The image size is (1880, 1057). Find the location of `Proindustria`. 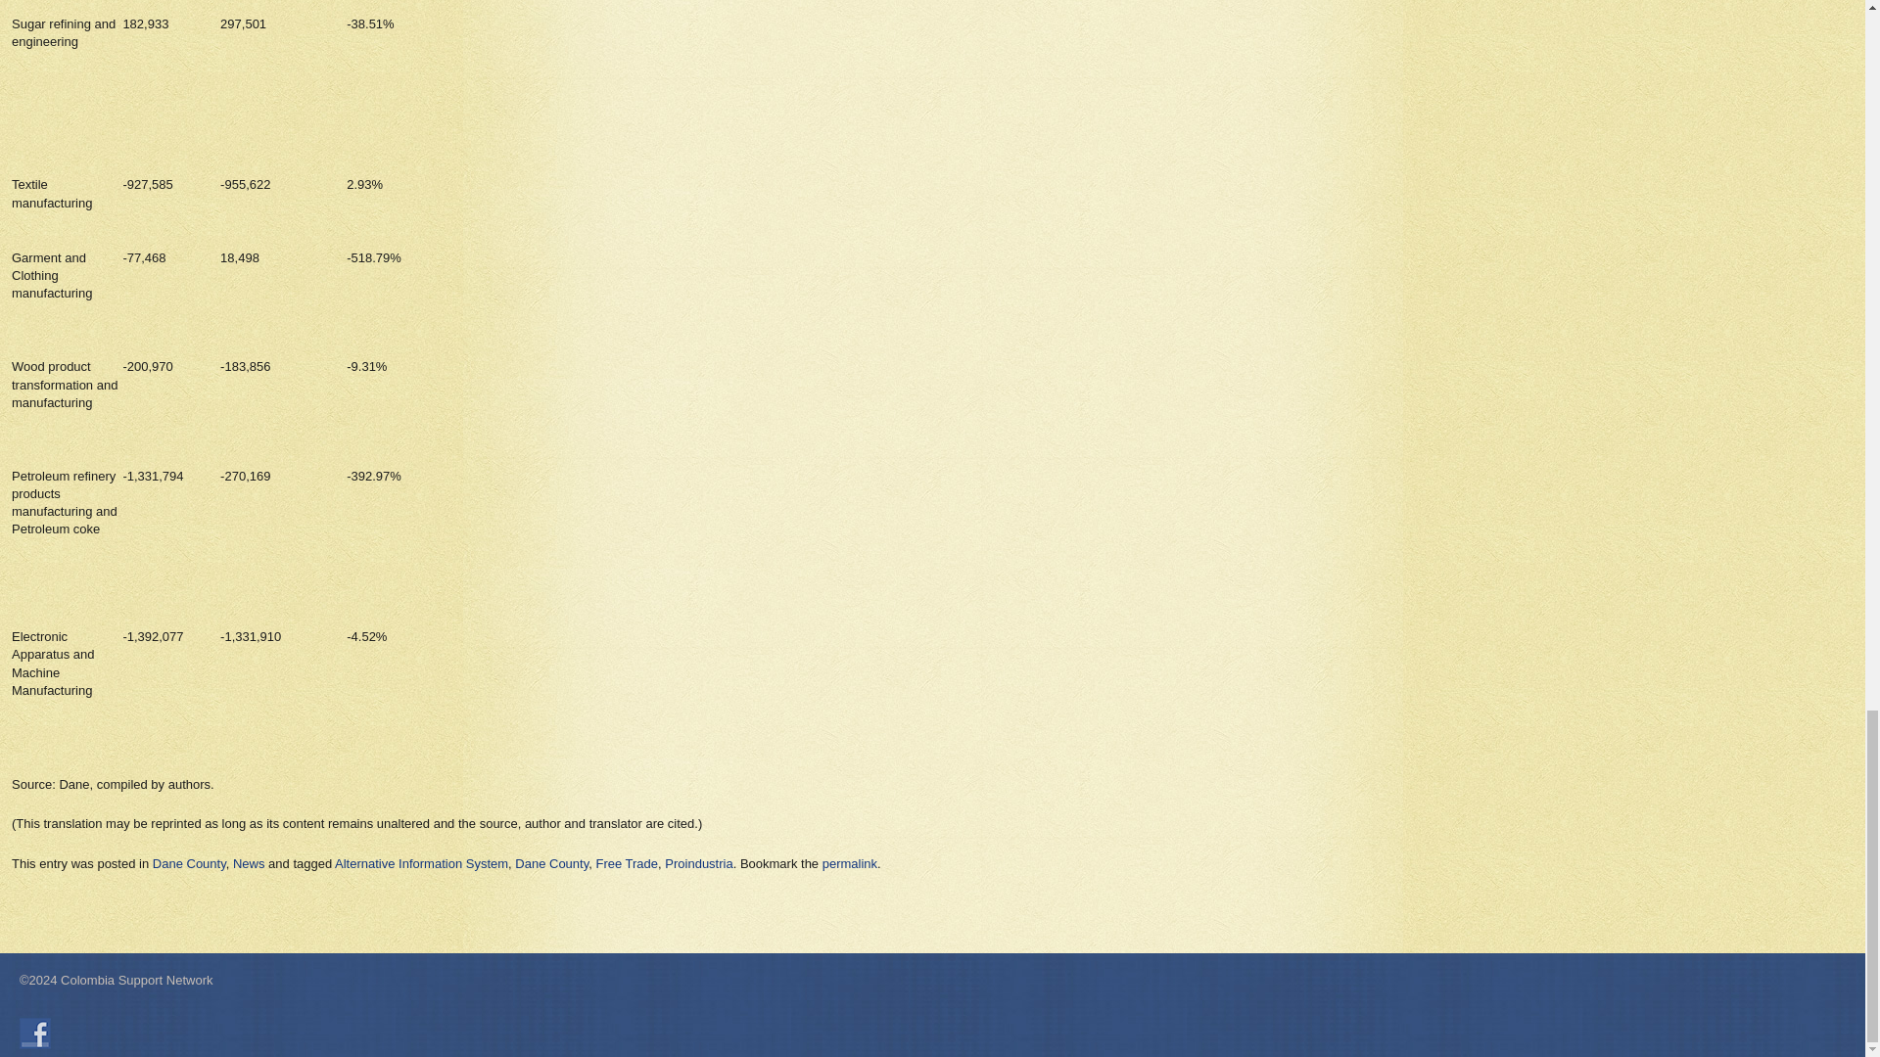

Proindustria is located at coordinates (699, 861).